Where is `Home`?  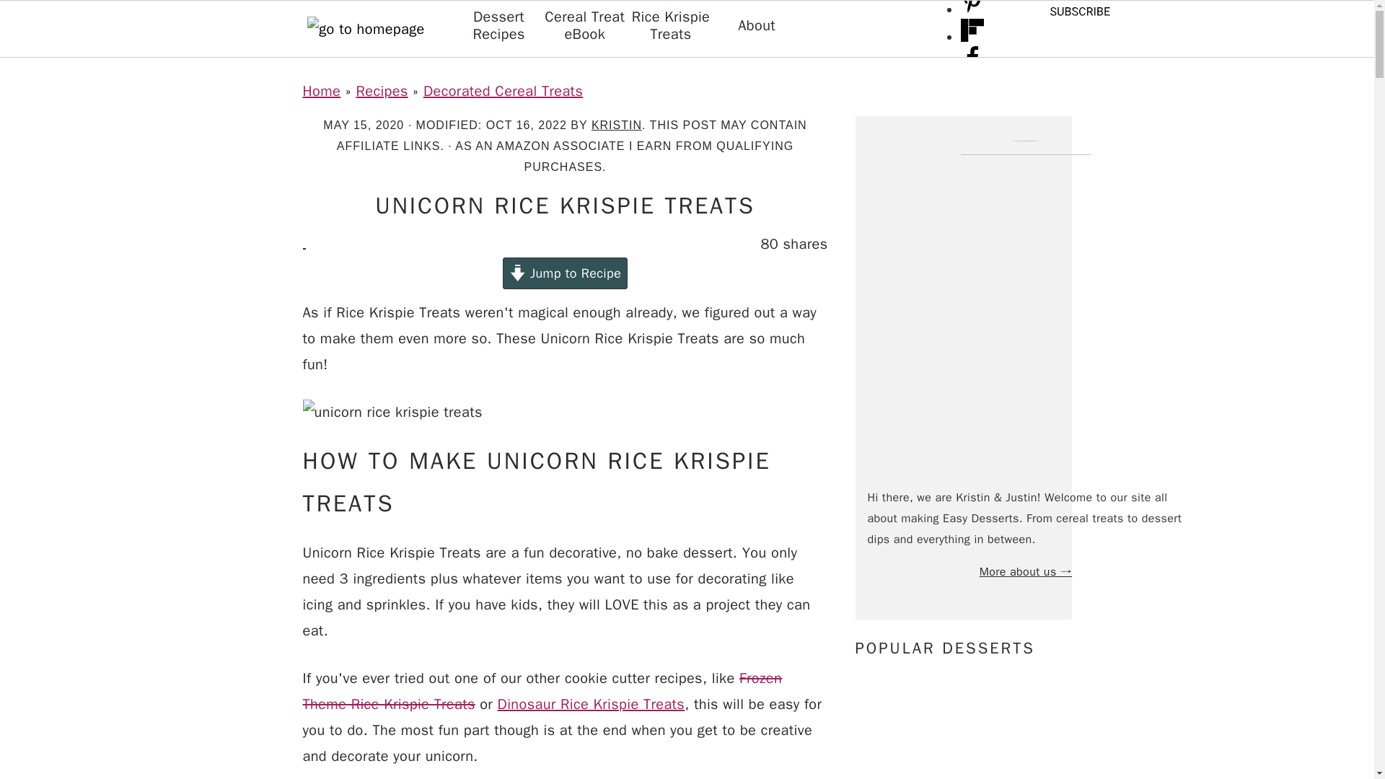 Home is located at coordinates (322, 91).